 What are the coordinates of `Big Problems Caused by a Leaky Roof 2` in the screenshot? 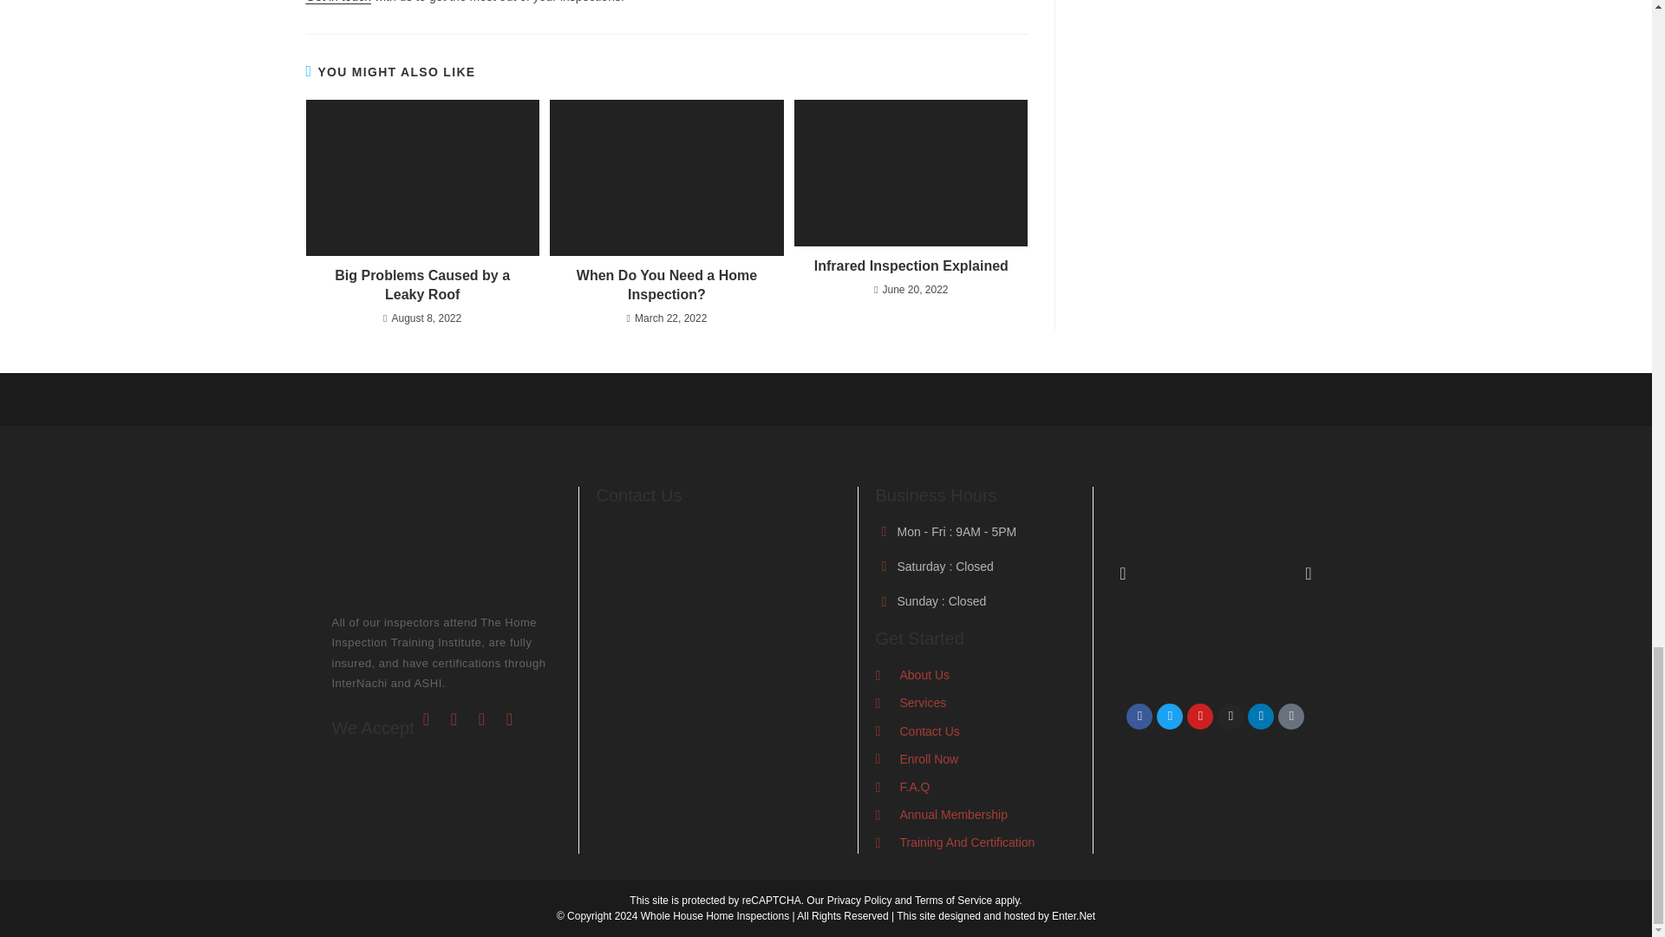 It's located at (421, 177).